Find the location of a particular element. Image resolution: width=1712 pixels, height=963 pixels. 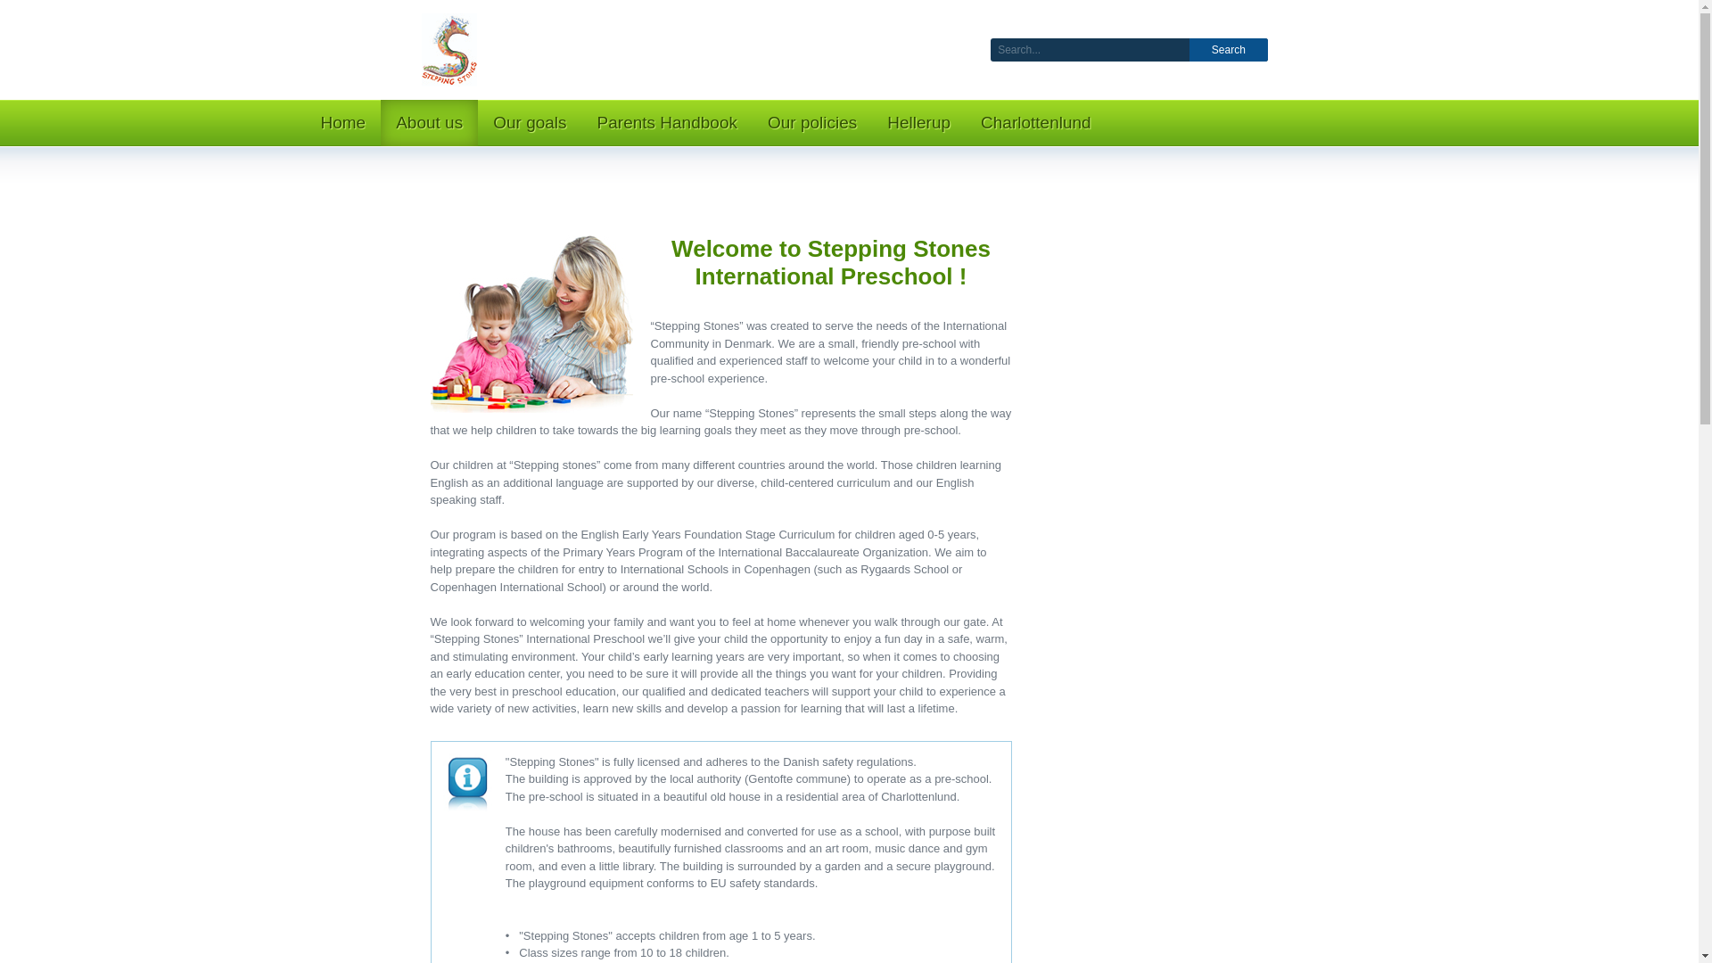

Our goals is located at coordinates (530, 123).